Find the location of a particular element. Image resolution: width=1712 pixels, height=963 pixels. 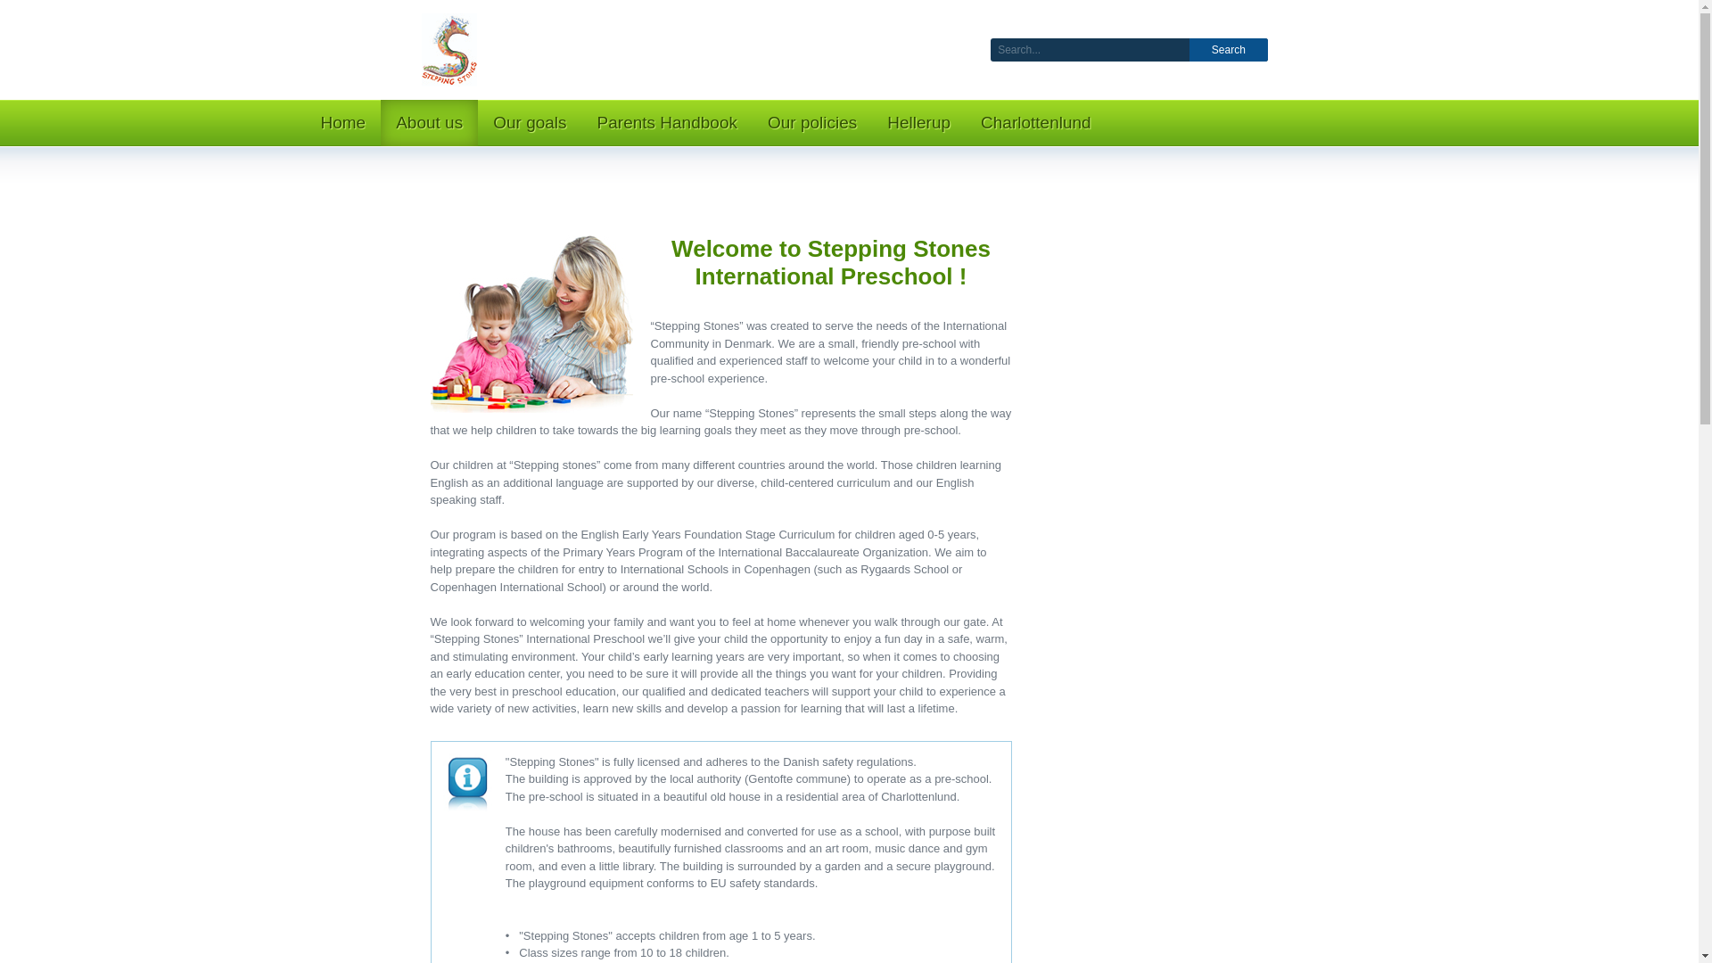

Our goals is located at coordinates (530, 123).